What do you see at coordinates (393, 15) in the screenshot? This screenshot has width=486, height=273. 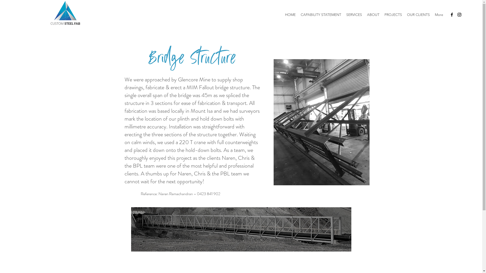 I see `PROJECTS` at bounding box center [393, 15].